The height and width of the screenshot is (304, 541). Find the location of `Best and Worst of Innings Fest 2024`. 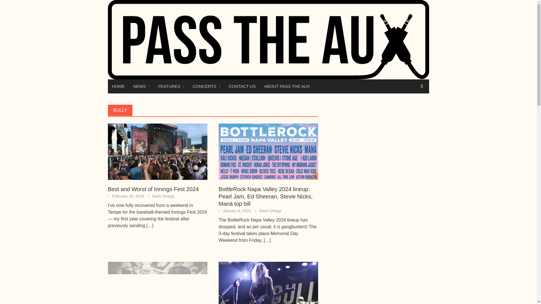

Best and Worst of Innings Fest 2024 is located at coordinates (157, 151).